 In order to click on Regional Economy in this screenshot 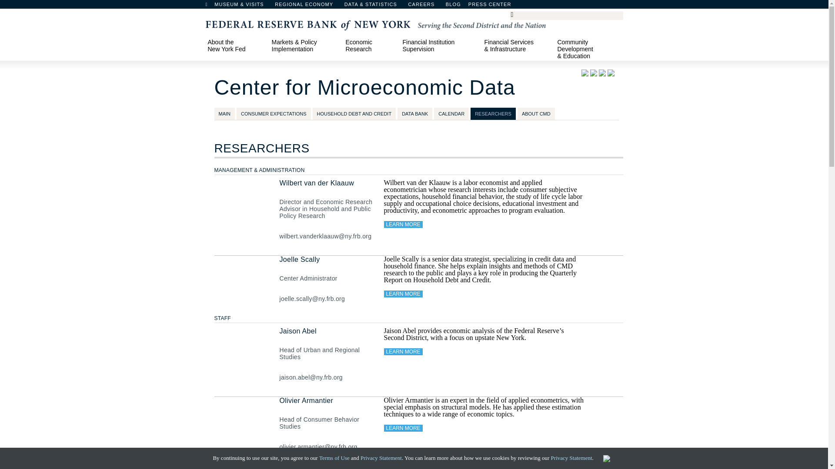, I will do `click(308, 7)`.